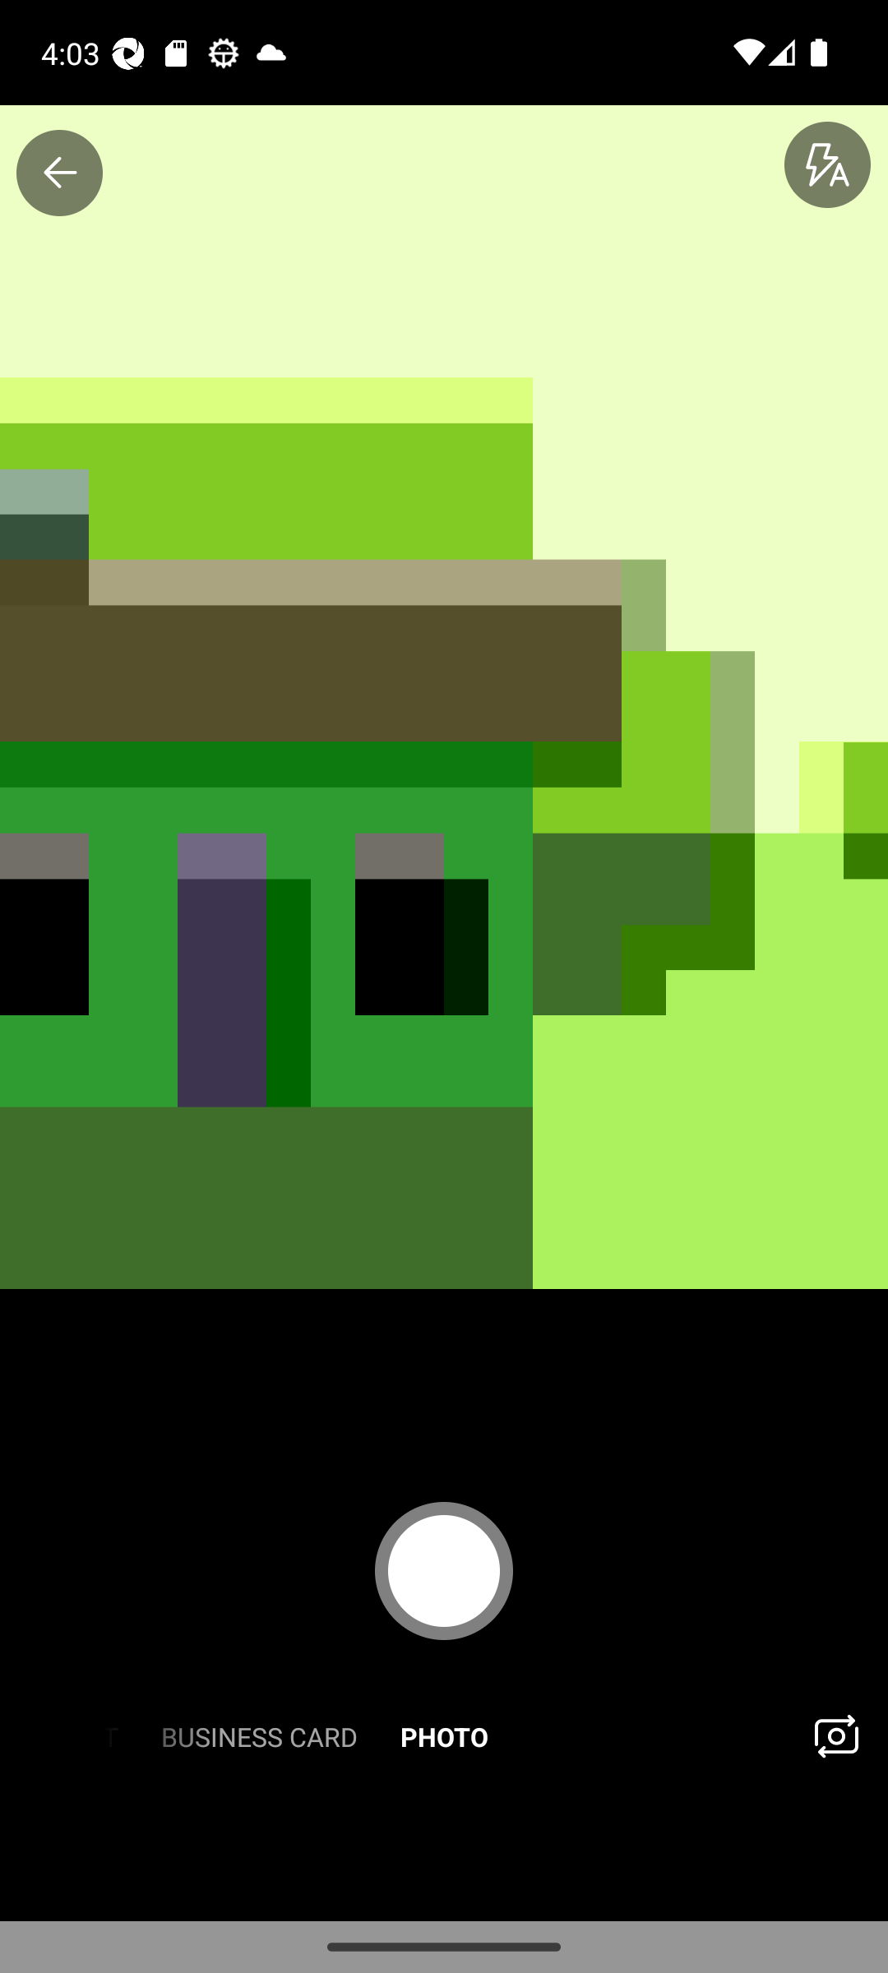 The image size is (888, 1973). I want to click on Flip Camera, so click(835, 1735).